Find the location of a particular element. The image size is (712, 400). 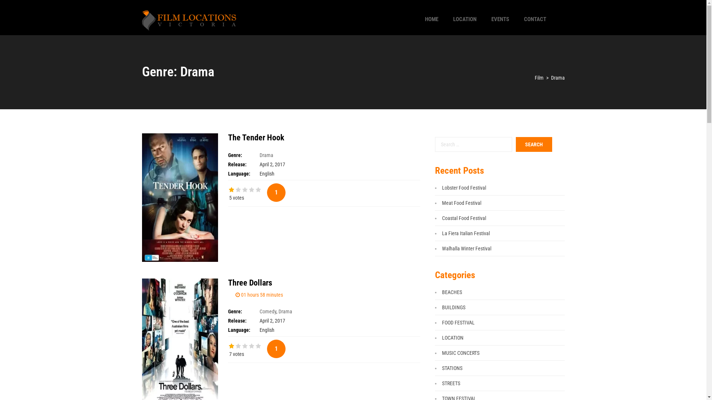

La Fiera Italian Festival is located at coordinates (466, 233).